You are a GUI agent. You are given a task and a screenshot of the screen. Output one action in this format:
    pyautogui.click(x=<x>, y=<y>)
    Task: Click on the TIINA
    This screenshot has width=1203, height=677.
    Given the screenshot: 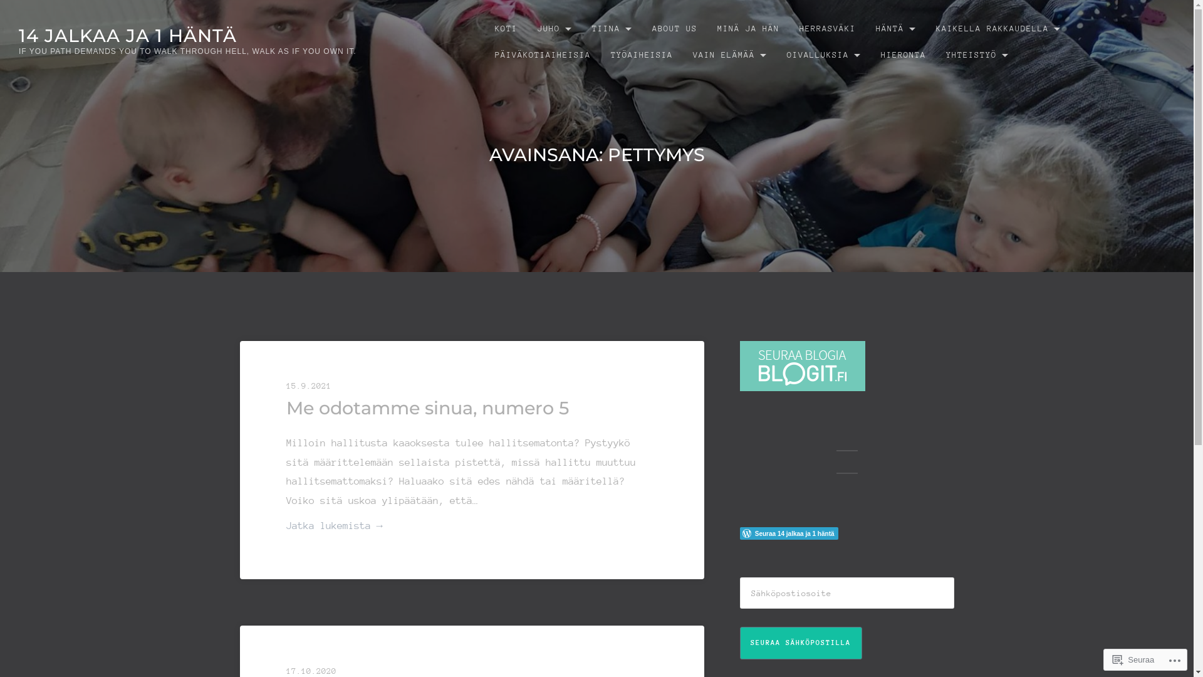 What is the action you would take?
    pyautogui.click(x=612, y=29)
    